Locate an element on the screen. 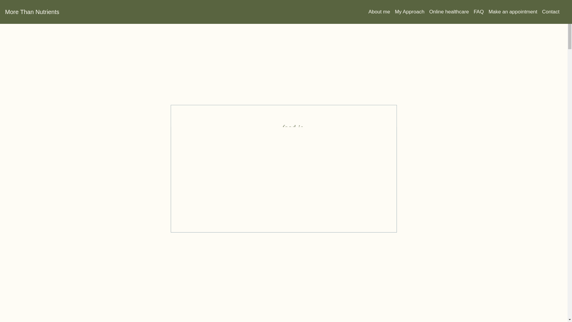  My Approach is located at coordinates (412, 12).